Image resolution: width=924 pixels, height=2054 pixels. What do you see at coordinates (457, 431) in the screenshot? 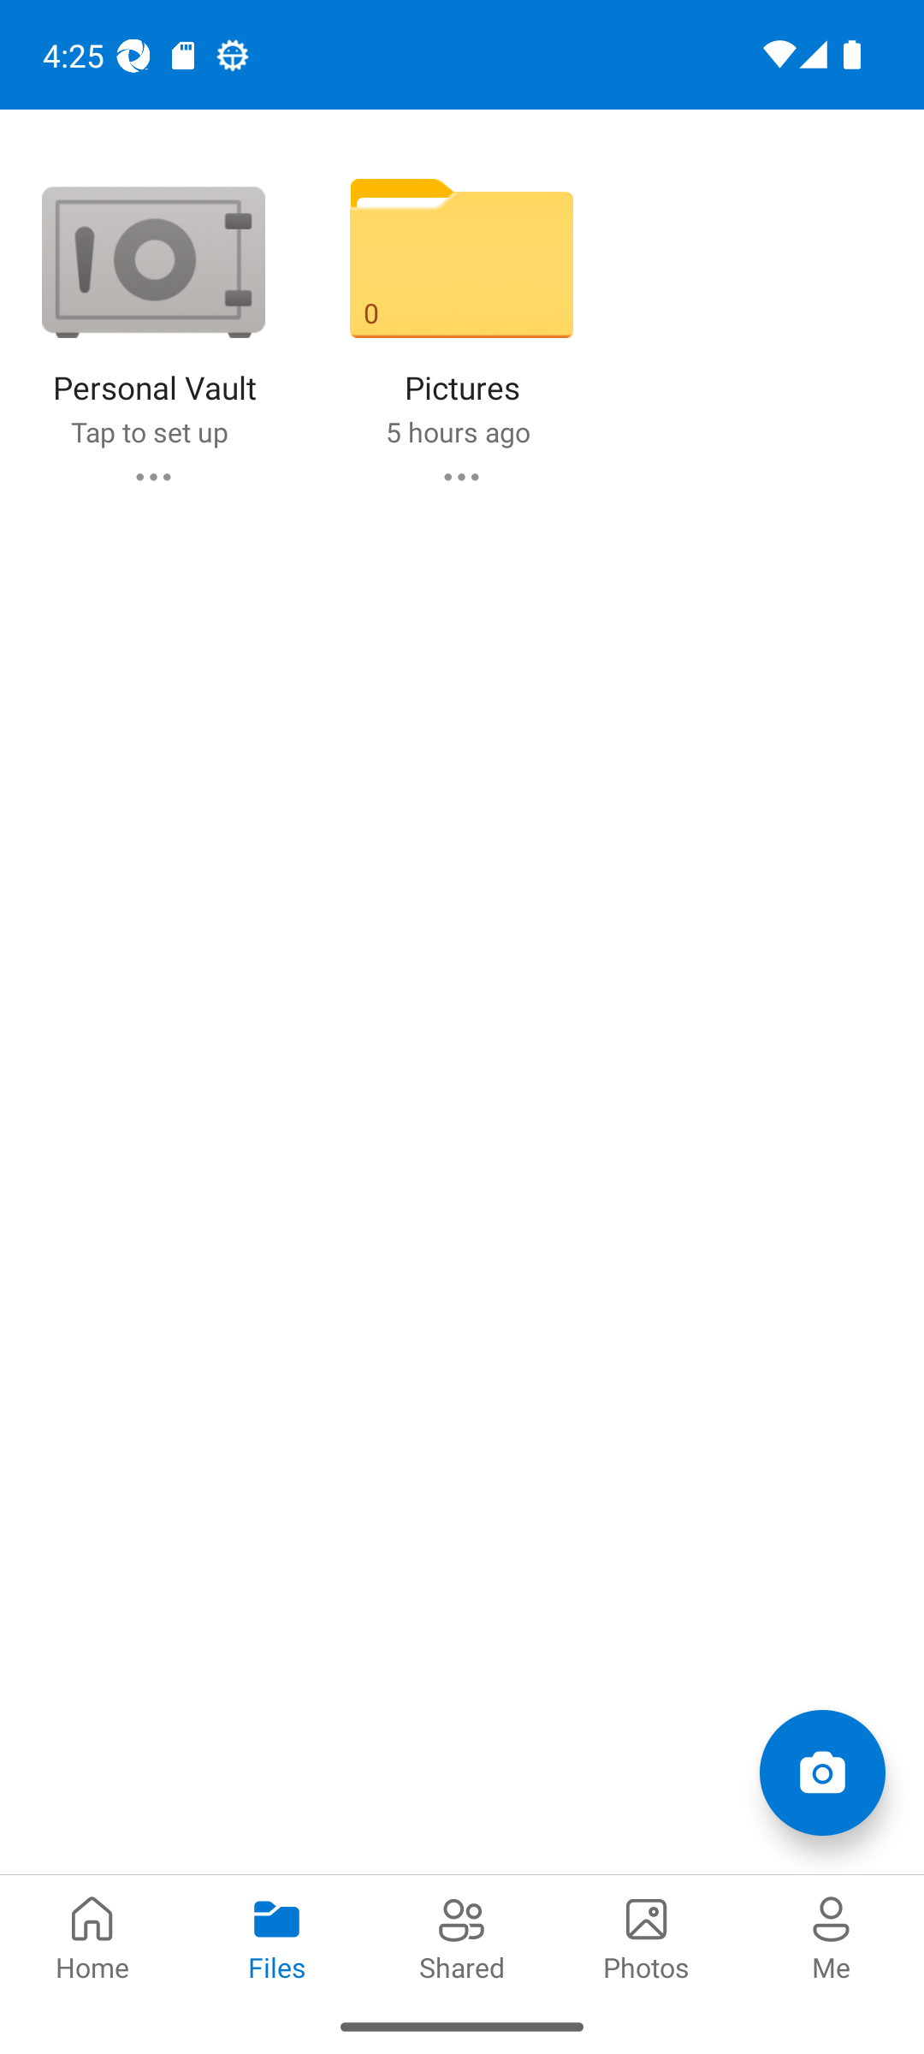
I see `5 hours ago` at bounding box center [457, 431].